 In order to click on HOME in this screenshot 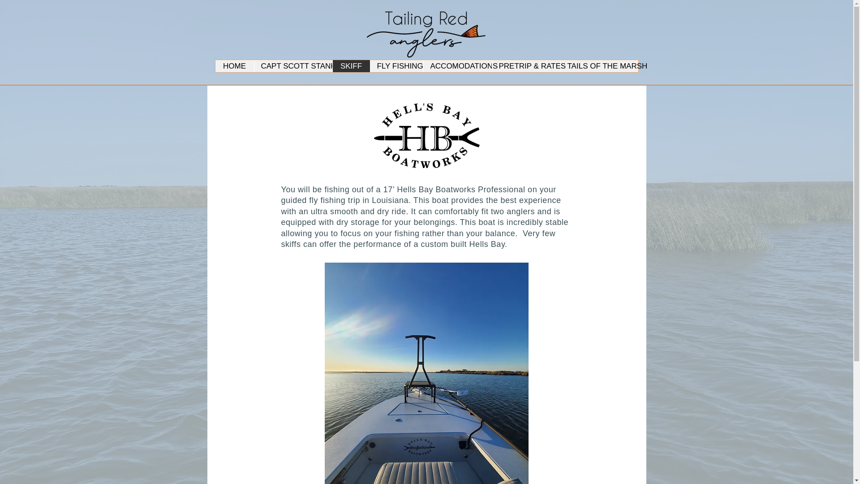, I will do `click(234, 65)`.